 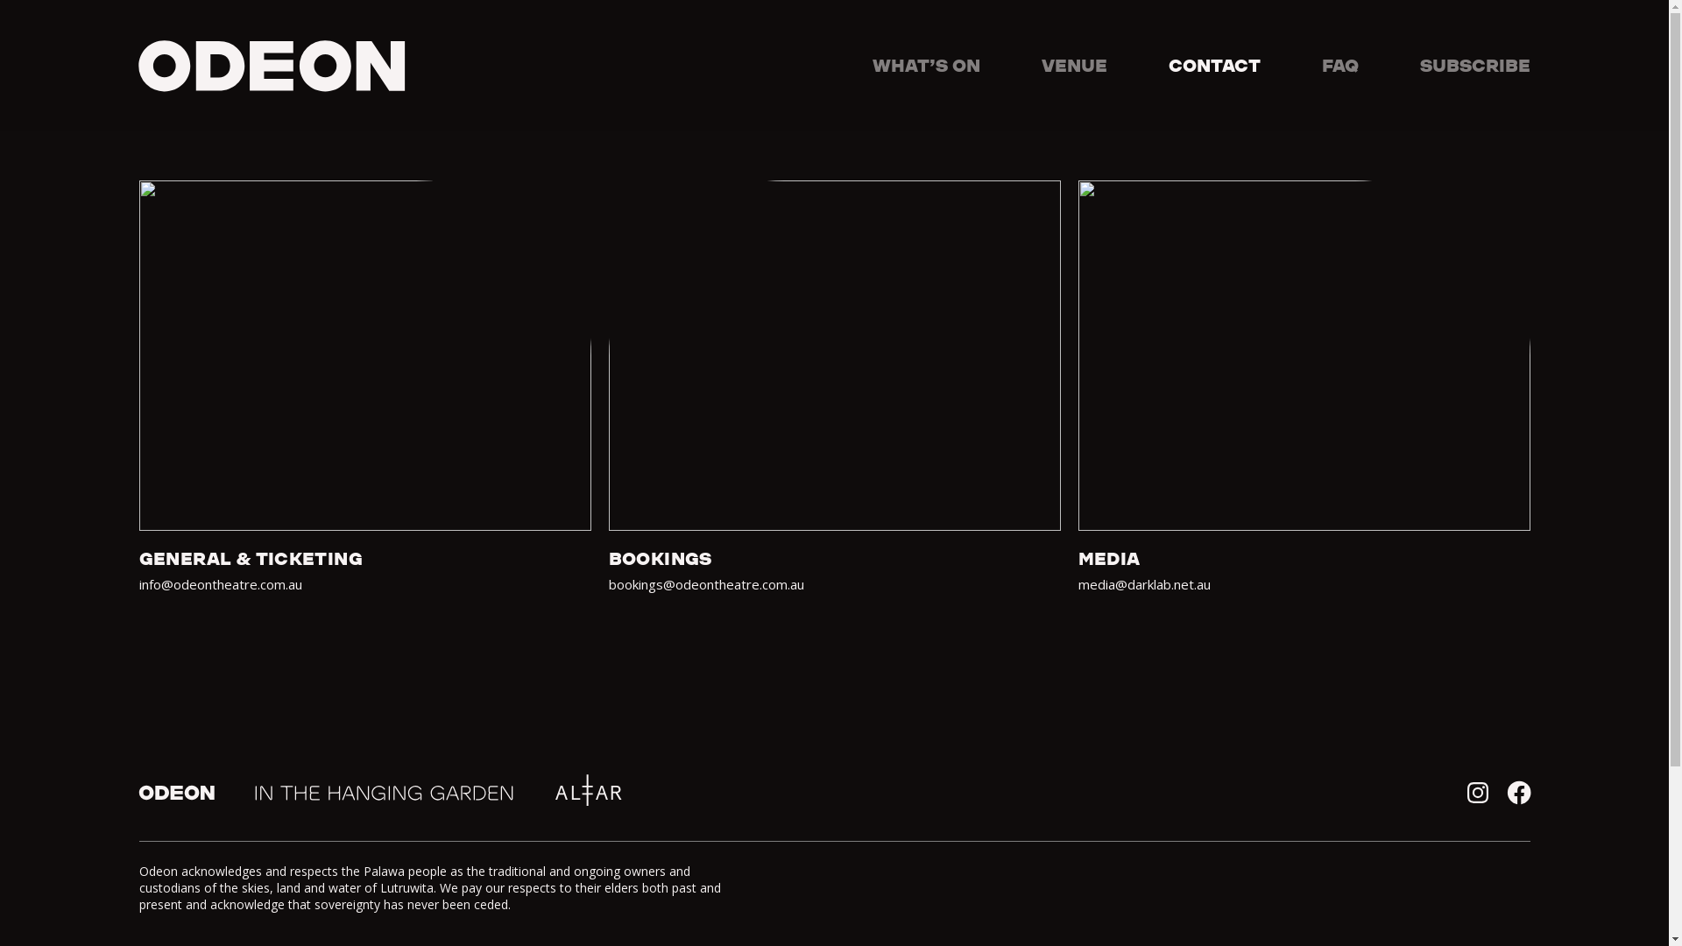 What do you see at coordinates (1477, 793) in the screenshot?
I see `Instagram` at bounding box center [1477, 793].